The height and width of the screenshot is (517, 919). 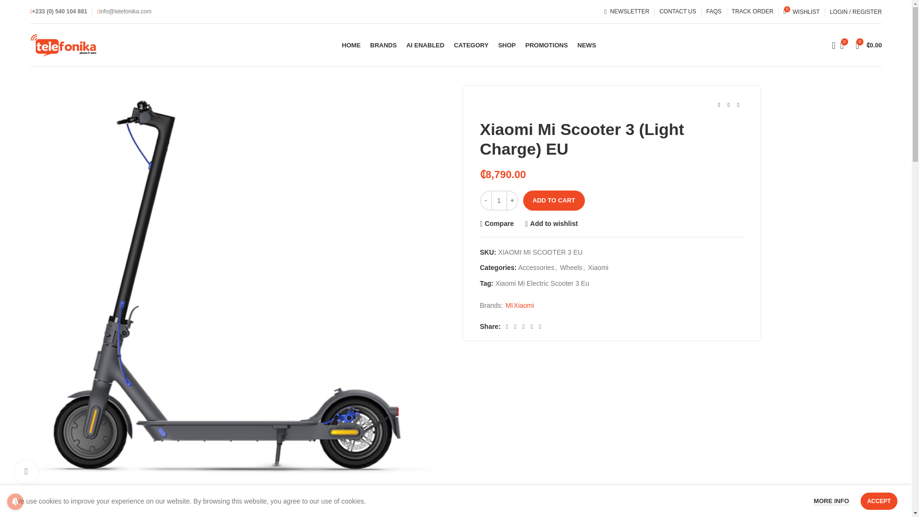 I want to click on ADD TO CART, so click(x=553, y=200).